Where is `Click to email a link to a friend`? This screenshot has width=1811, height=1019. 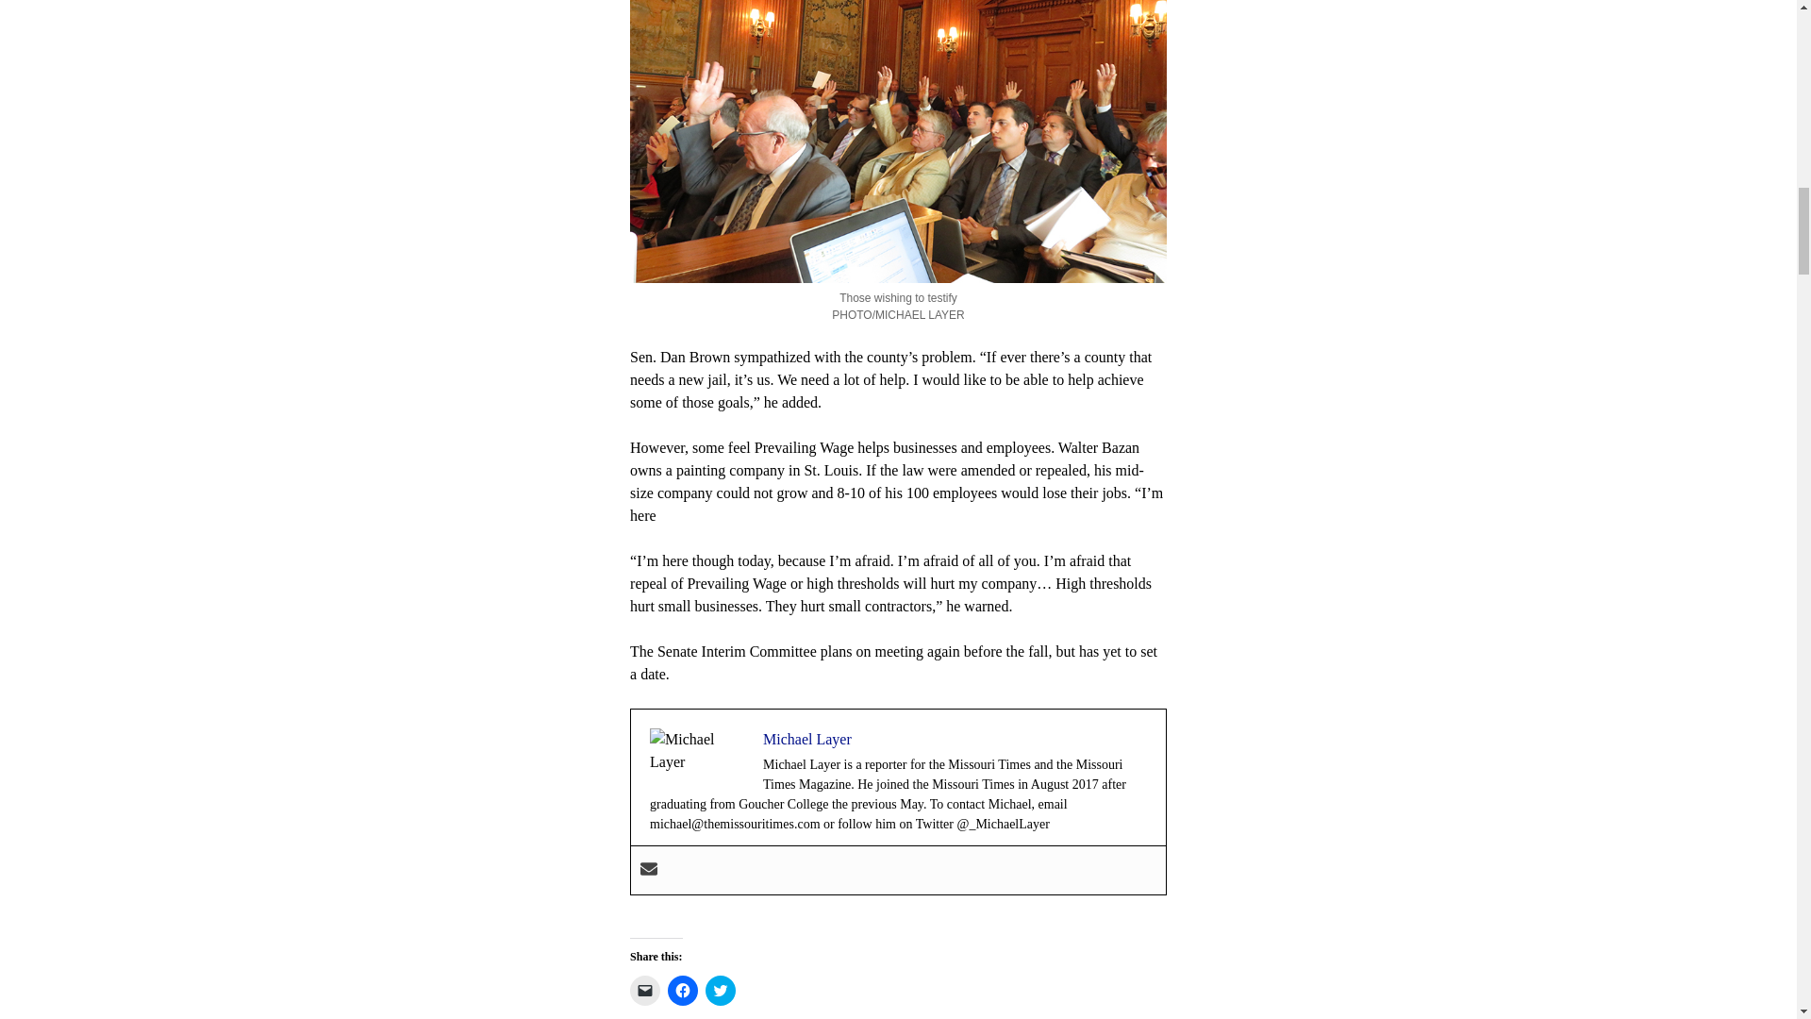 Click to email a link to a friend is located at coordinates (645, 990).